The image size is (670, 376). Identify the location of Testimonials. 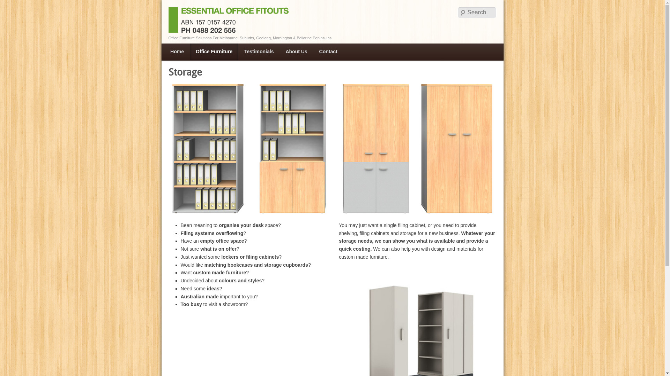
(259, 52).